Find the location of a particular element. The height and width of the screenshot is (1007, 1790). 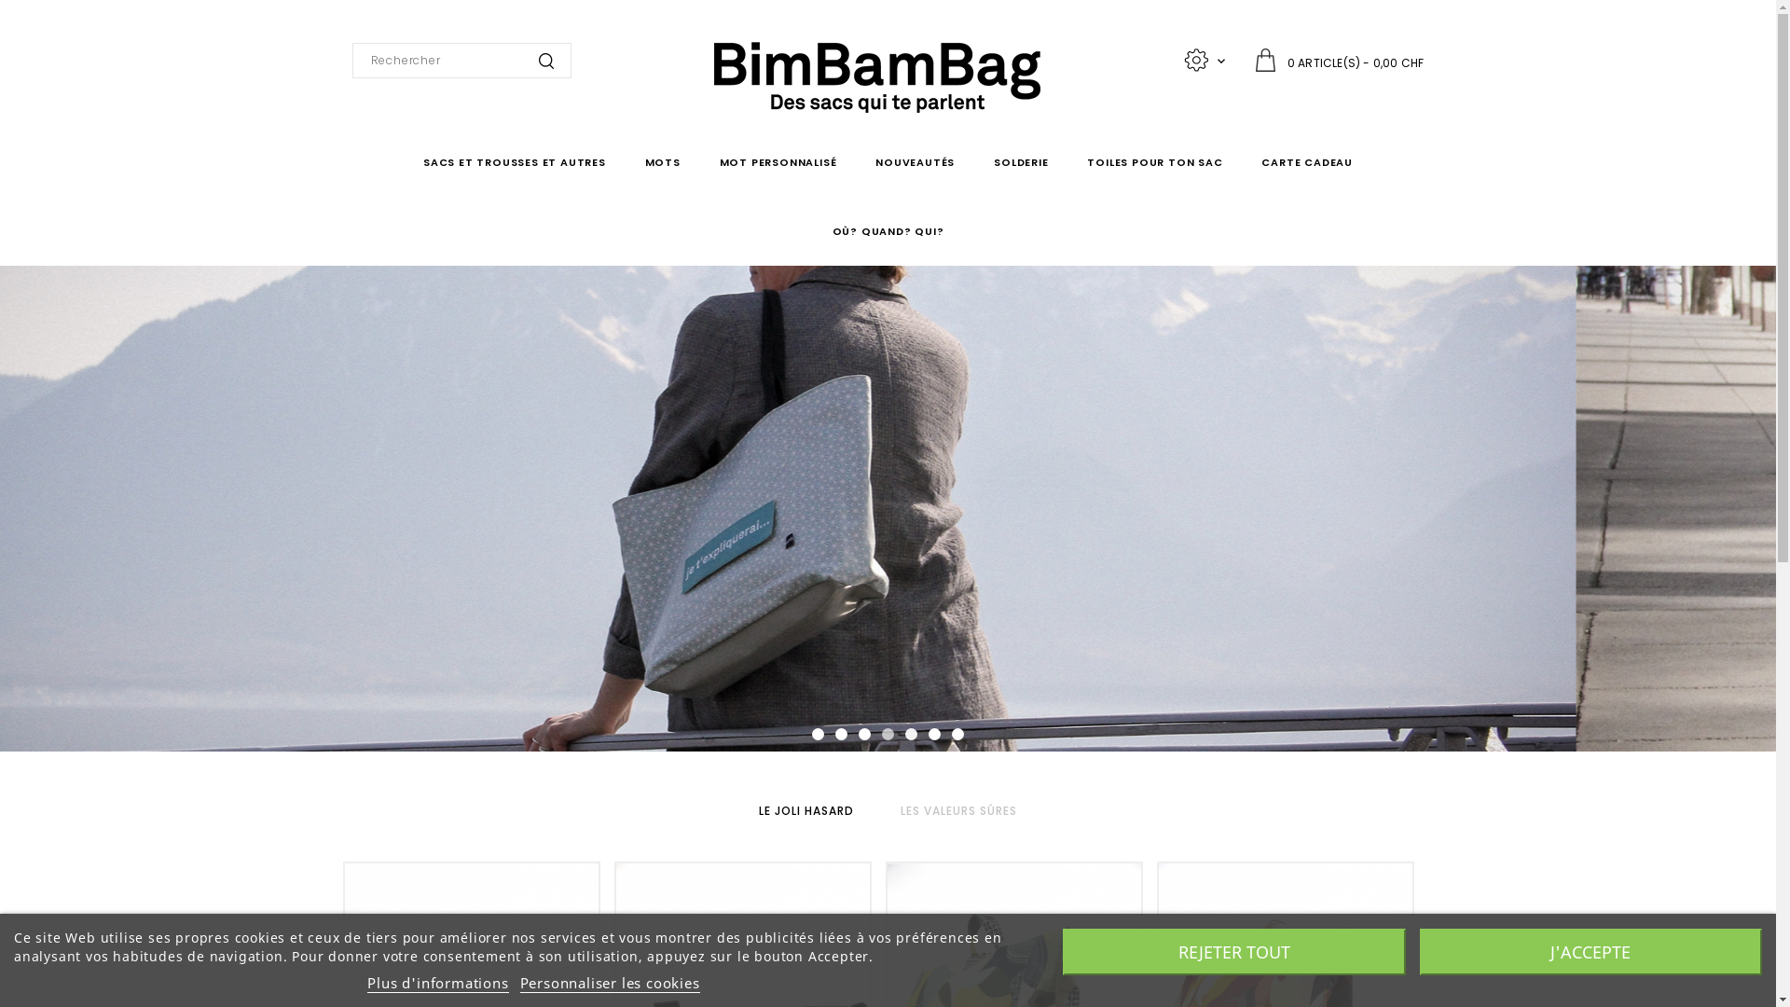

7 is located at coordinates (958, 735).